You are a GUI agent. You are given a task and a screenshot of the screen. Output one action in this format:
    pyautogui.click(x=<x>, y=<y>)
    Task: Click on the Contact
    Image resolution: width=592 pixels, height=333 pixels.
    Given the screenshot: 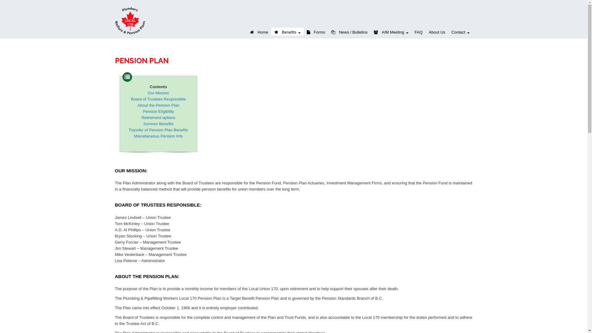 What is the action you would take?
    pyautogui.click(x=460, y=31)
    